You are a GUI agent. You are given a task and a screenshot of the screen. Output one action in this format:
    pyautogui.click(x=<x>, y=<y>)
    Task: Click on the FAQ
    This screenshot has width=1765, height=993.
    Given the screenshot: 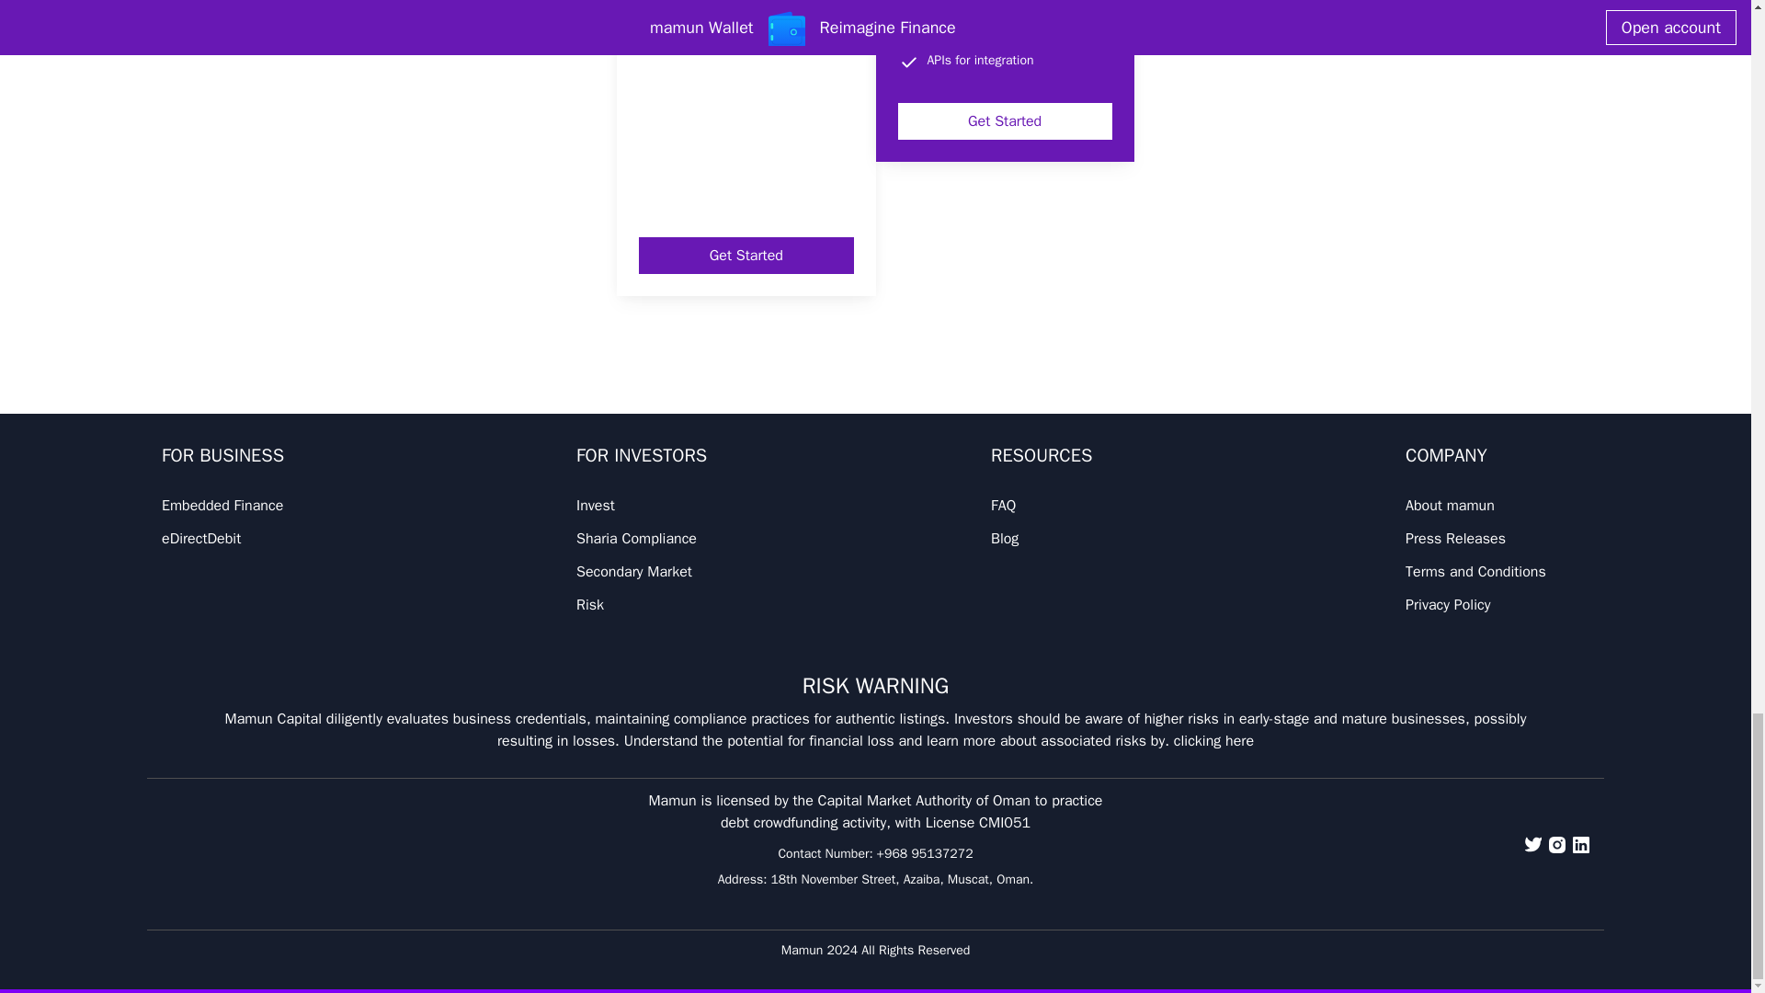 What is the action you would take?
    pyautogui.click(x=1003, y=506)
    